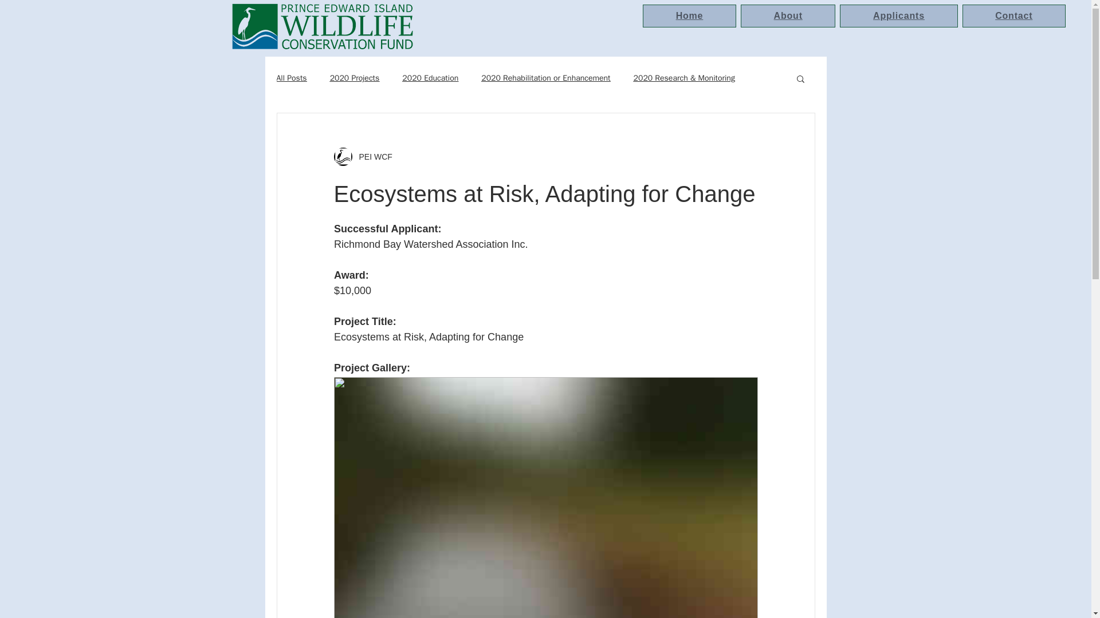  Describe the element at coordinates (371, 157) in the screenshot. I see `PEI WCF` at that location.